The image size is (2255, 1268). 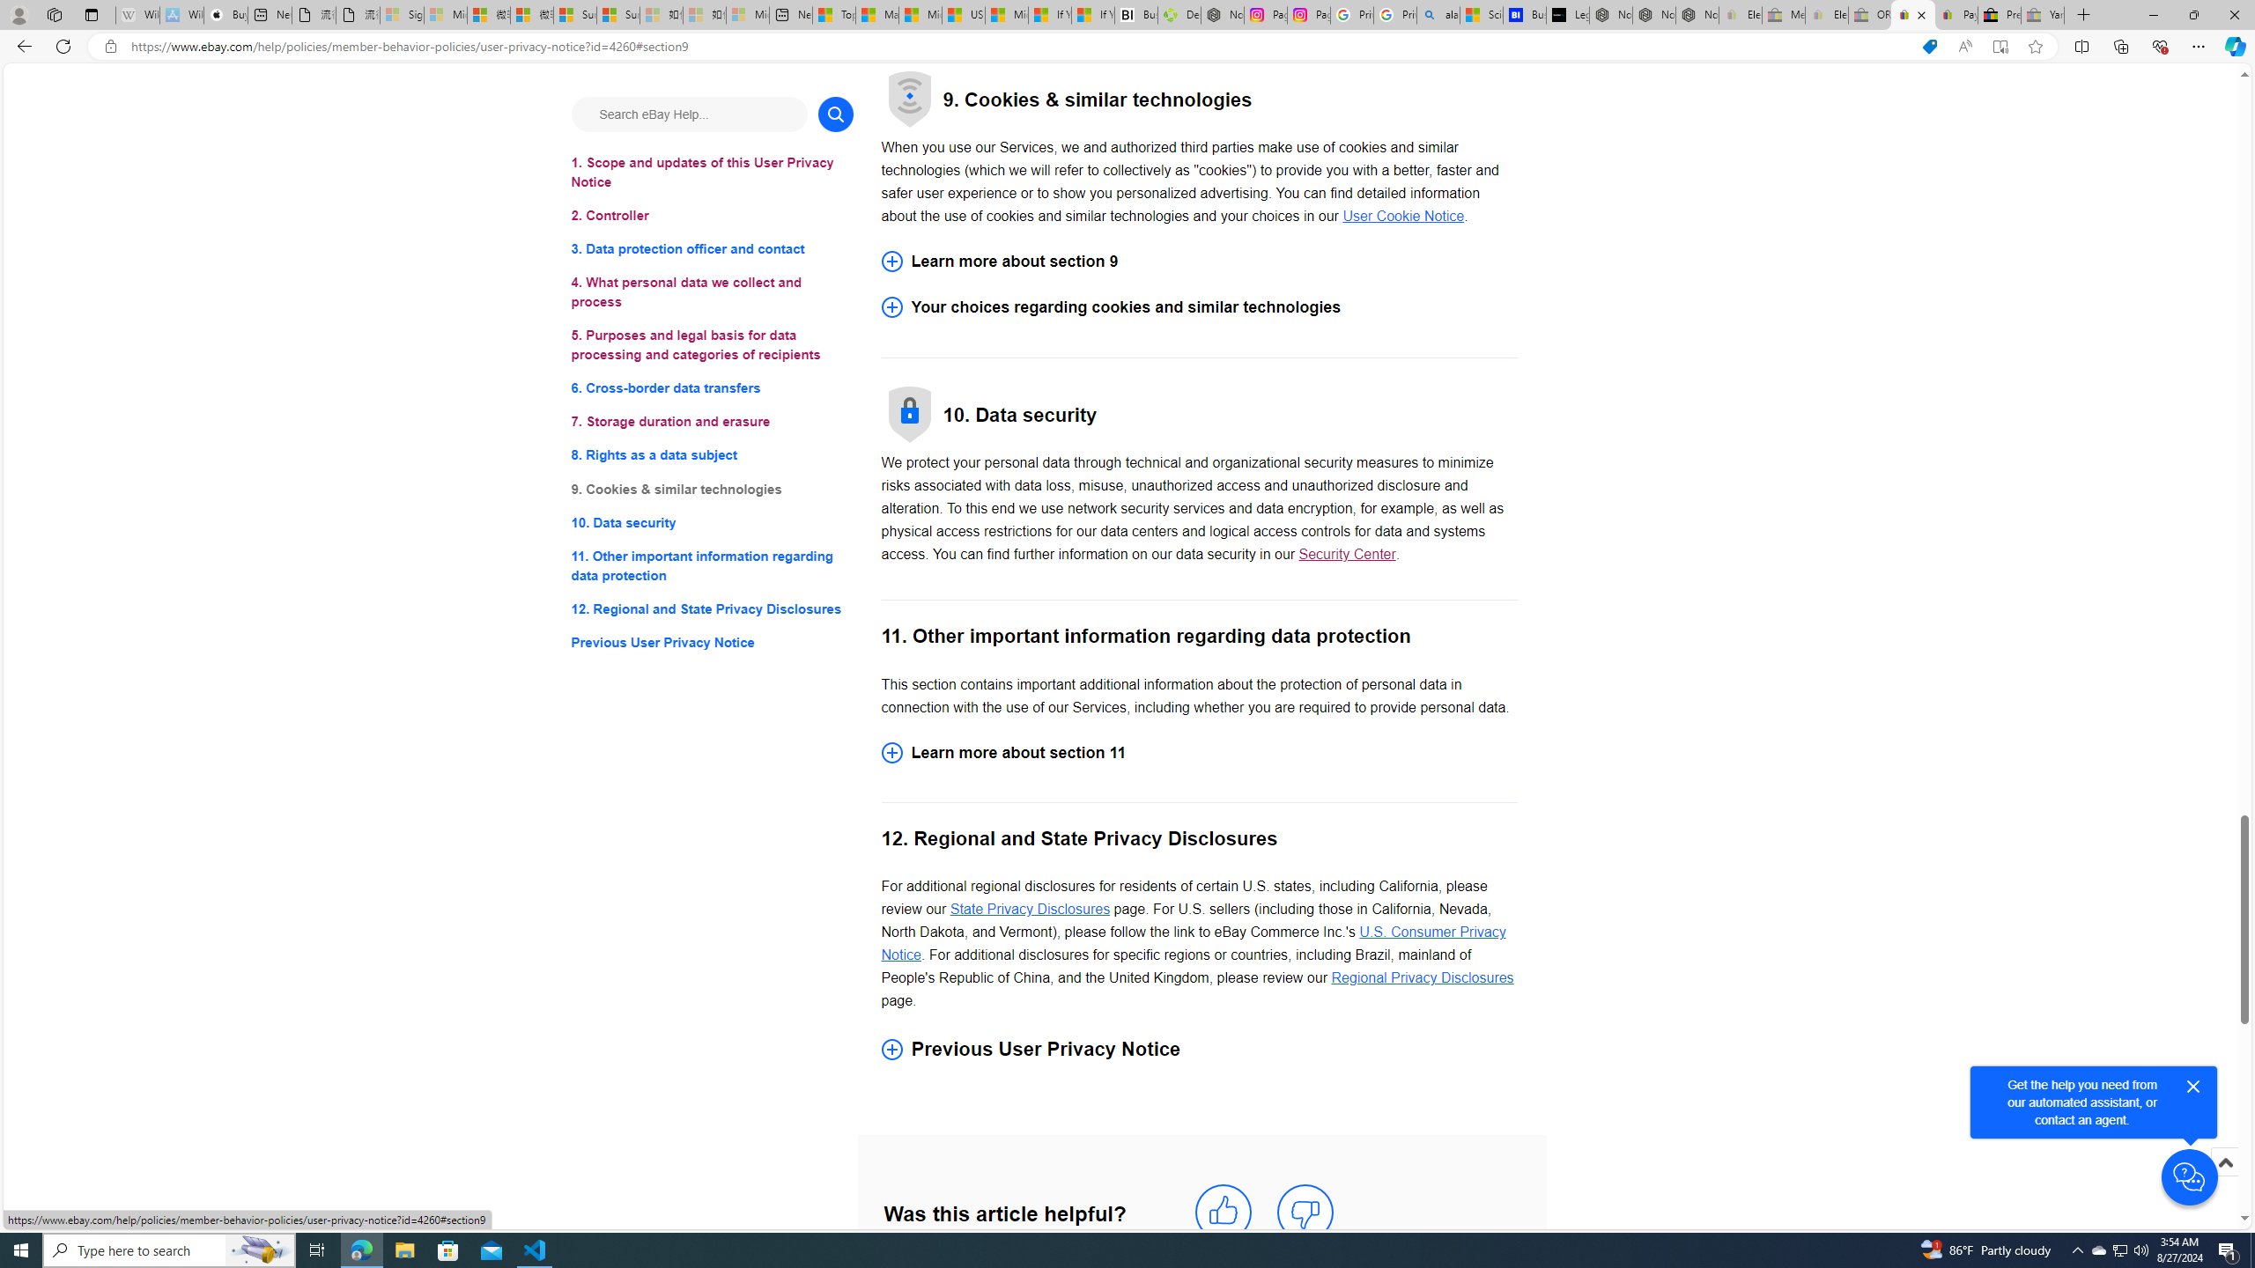 I want to click on User Privacy Notice | eBay, so click(x=1913, y=15).